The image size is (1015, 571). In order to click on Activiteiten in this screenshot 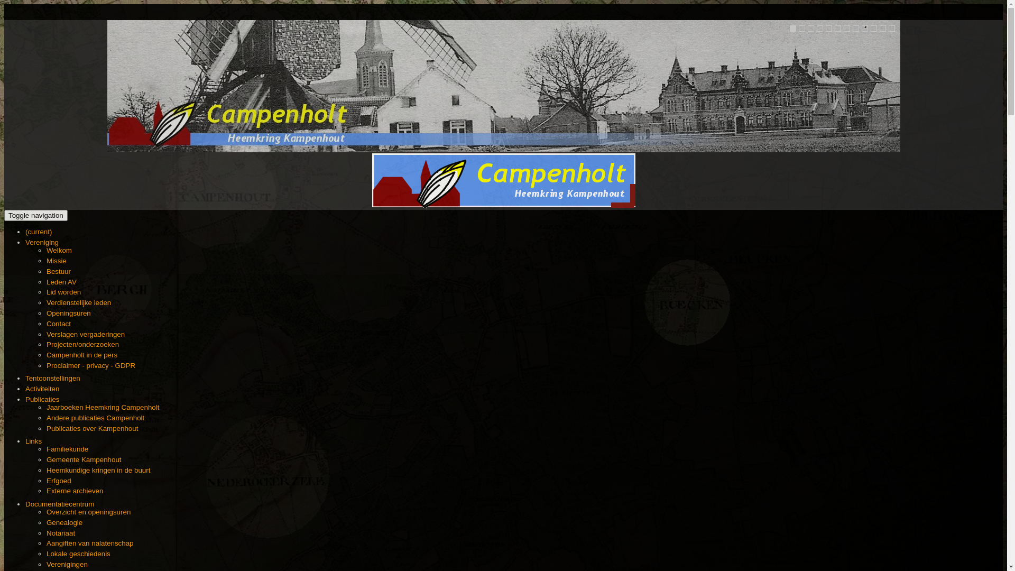, I will do `click(42, 389)`.